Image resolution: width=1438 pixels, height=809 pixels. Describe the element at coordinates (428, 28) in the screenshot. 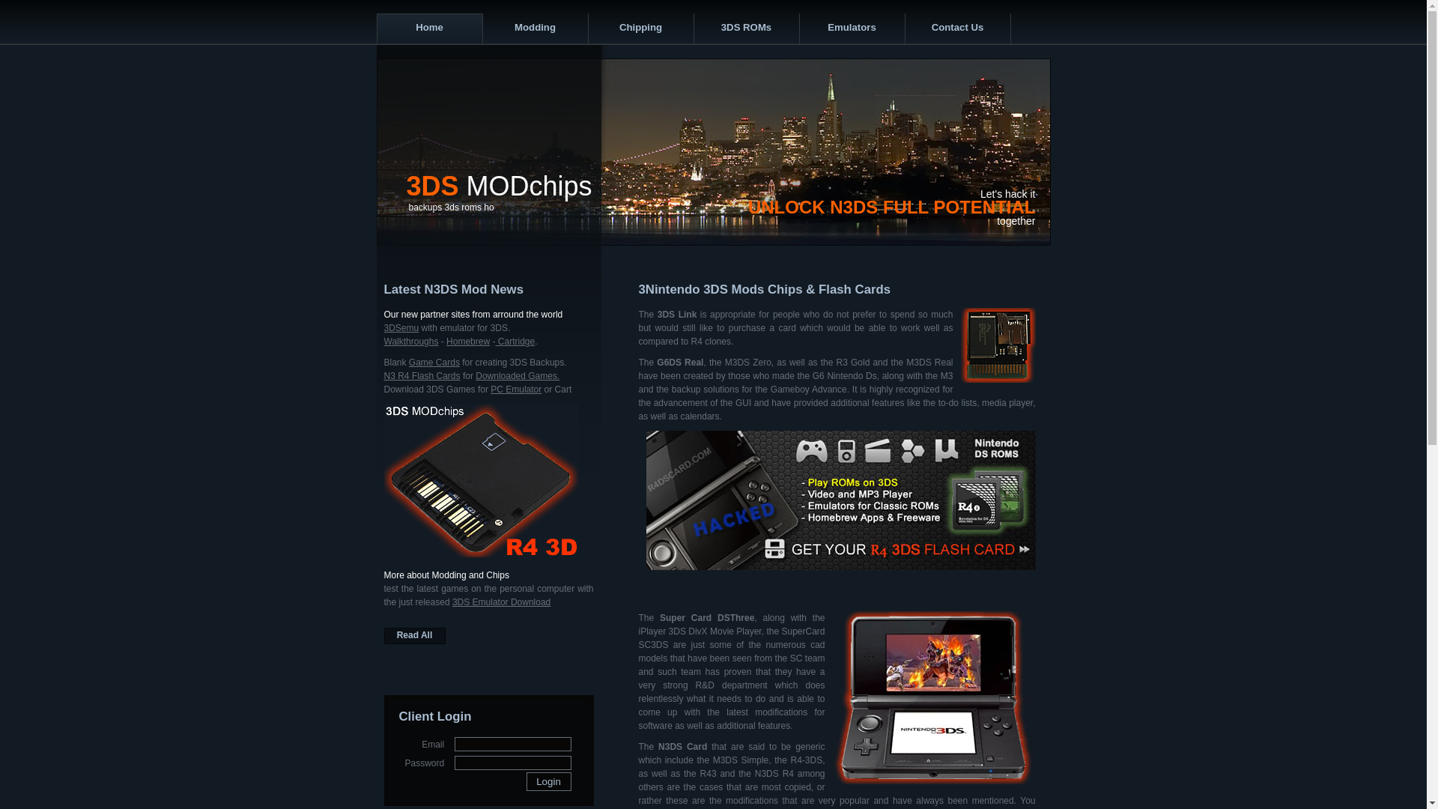

I see `Home` at that location.